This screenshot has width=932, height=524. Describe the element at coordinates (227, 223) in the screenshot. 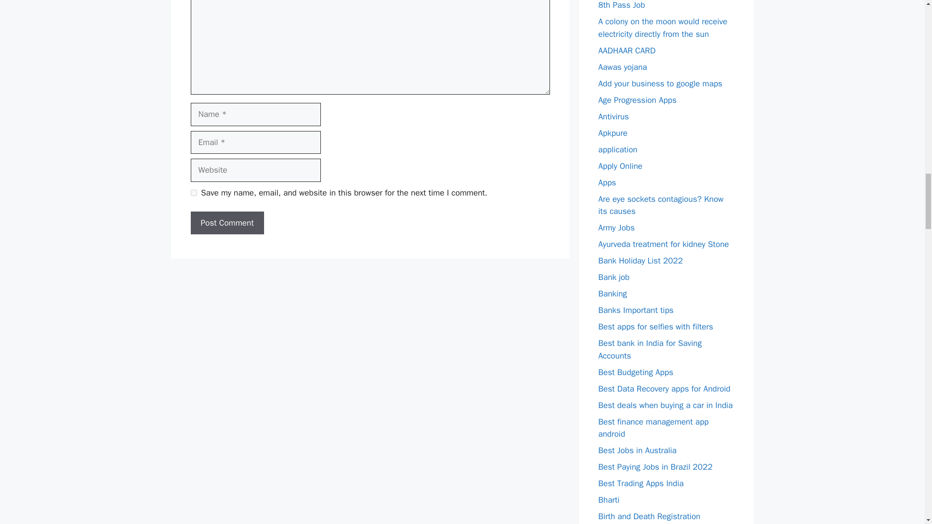

I see `Post Comment` at that location.